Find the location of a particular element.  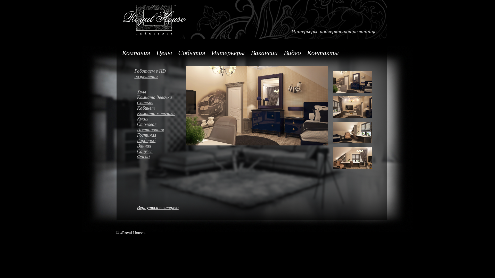

. is located at coordinates (207, 148).